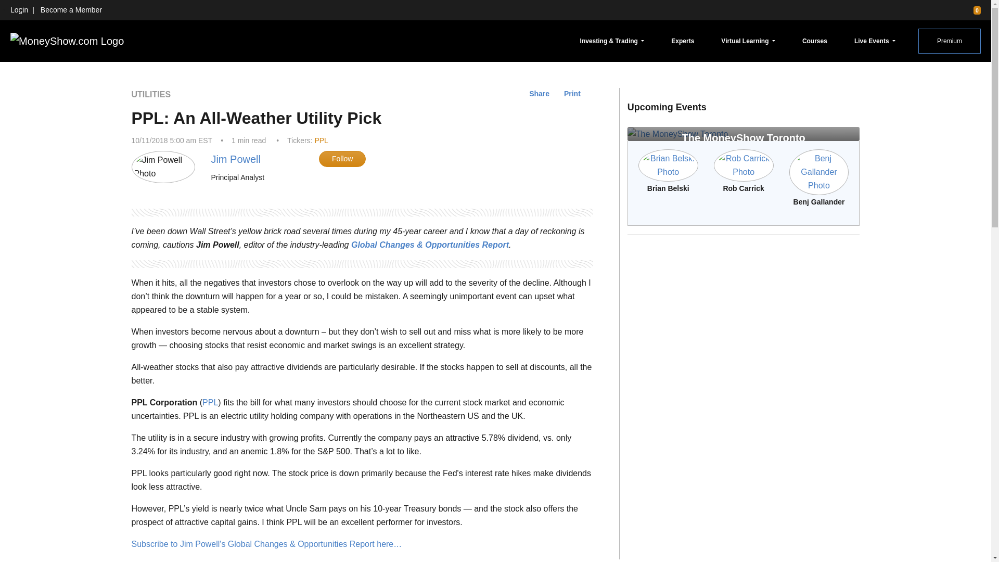 This screenshot has width=999, height=562. What do you see at coordinates (748, 41) in the screenshot?
I see `Virtual Learning` at bounding box center [748, 41].